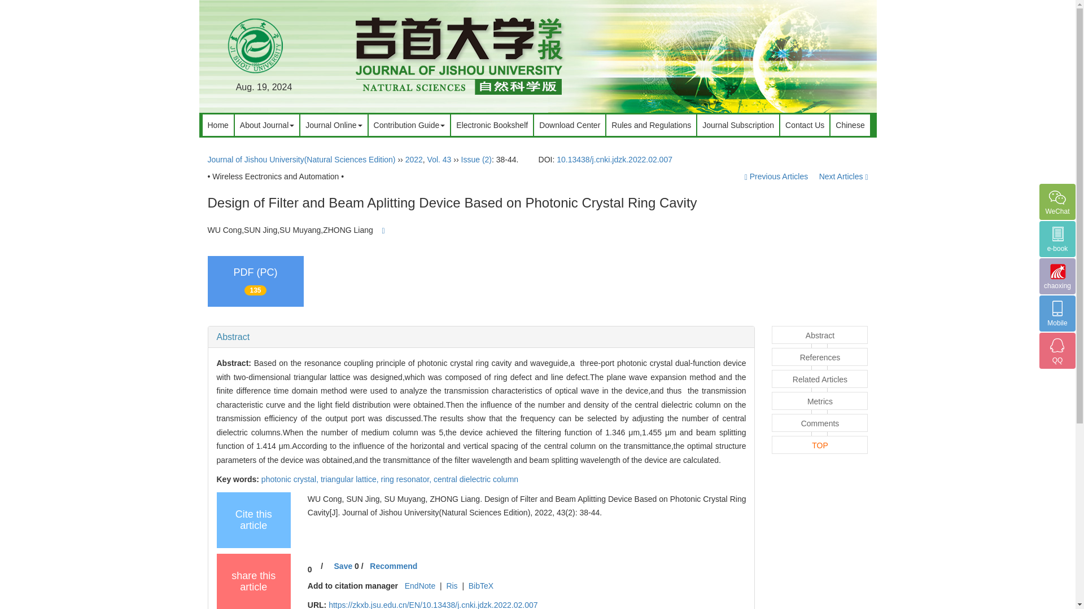 The image size is (1084, 609). Describe the element at coordinates (333, 125) in the screenshot. I see `Journal Online` at that location.